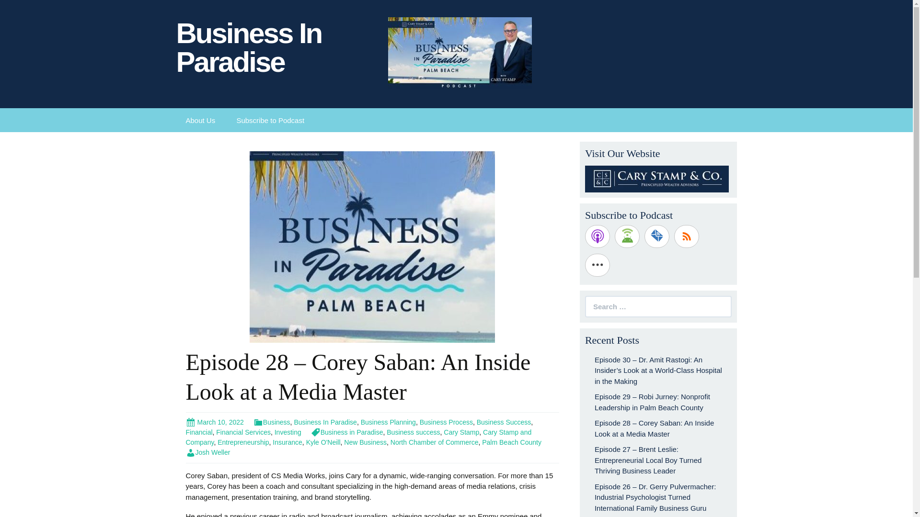 The height and width of the screenshot is (517, 920). I want to click on Kyle O'Neill, so click(323, 442).